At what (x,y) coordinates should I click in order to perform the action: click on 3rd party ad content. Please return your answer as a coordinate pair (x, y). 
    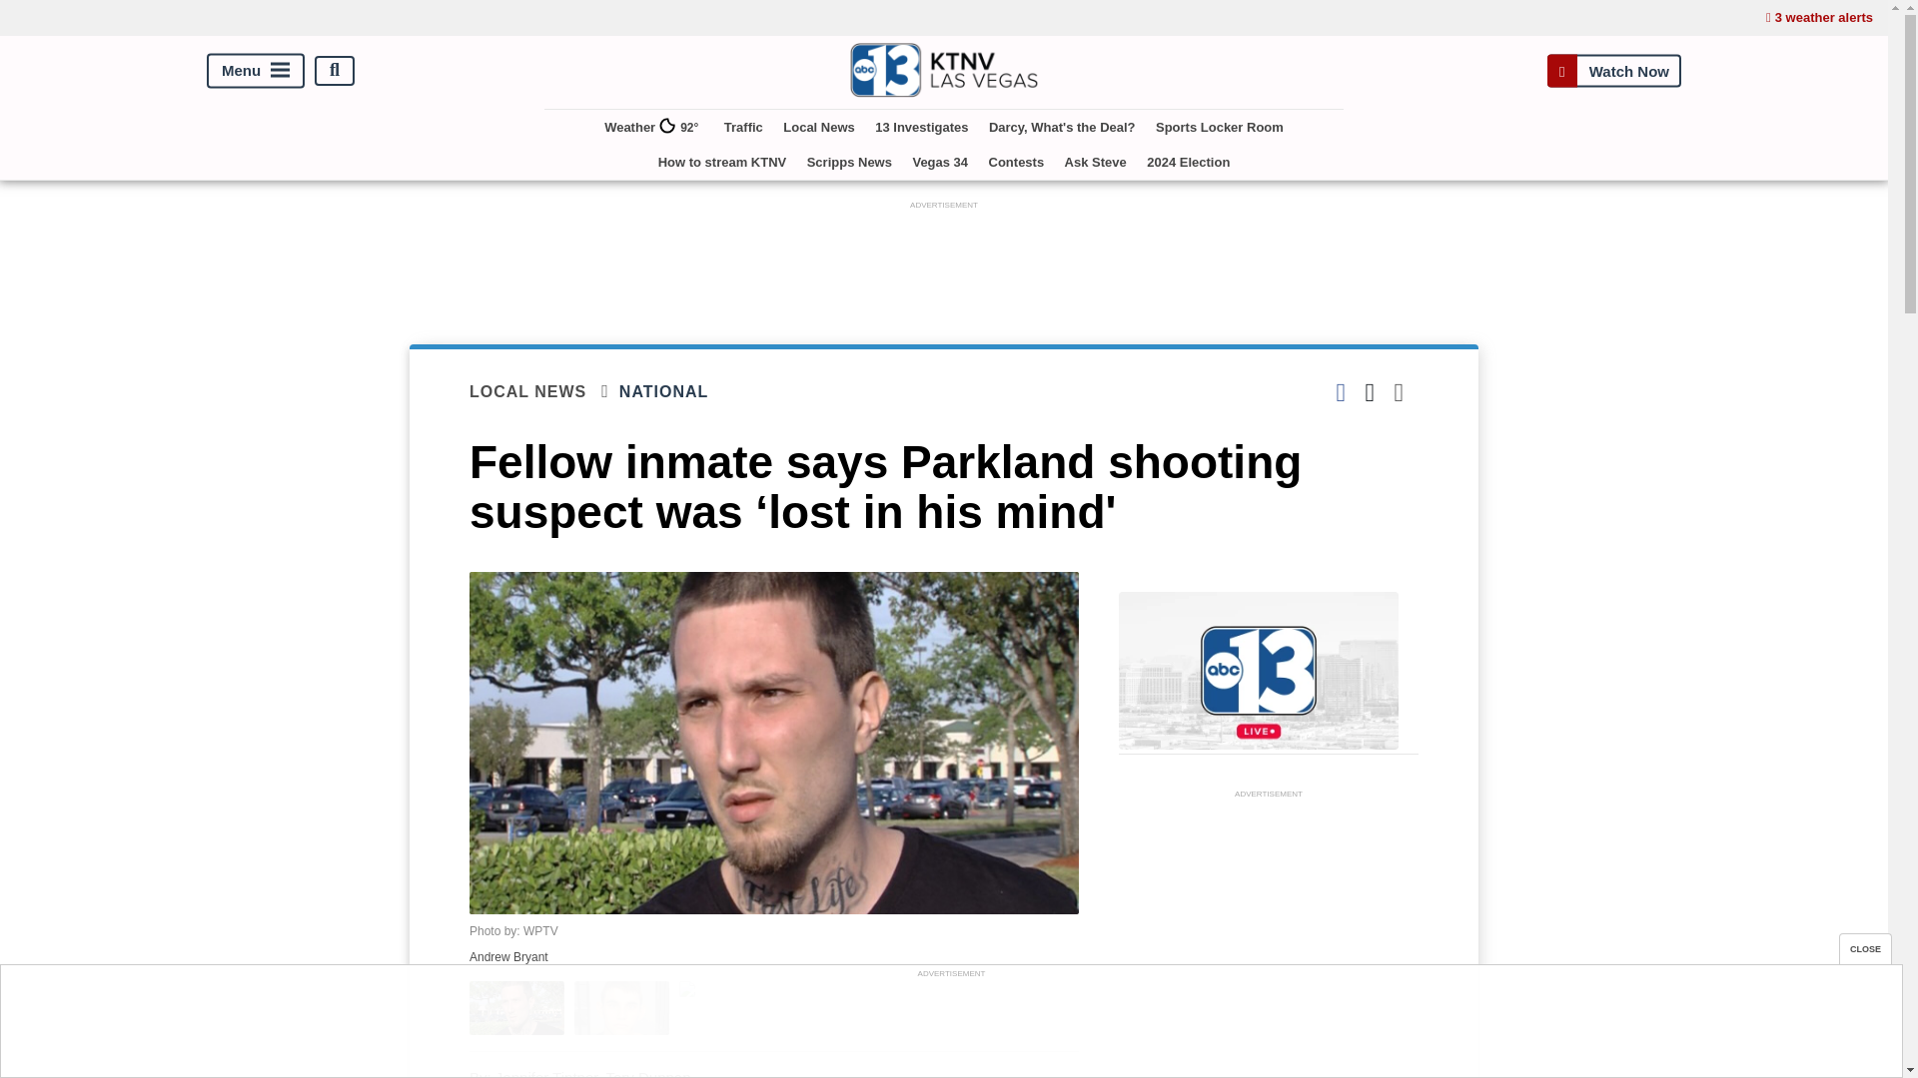
    Looking at the image, I should click on (944, 259).